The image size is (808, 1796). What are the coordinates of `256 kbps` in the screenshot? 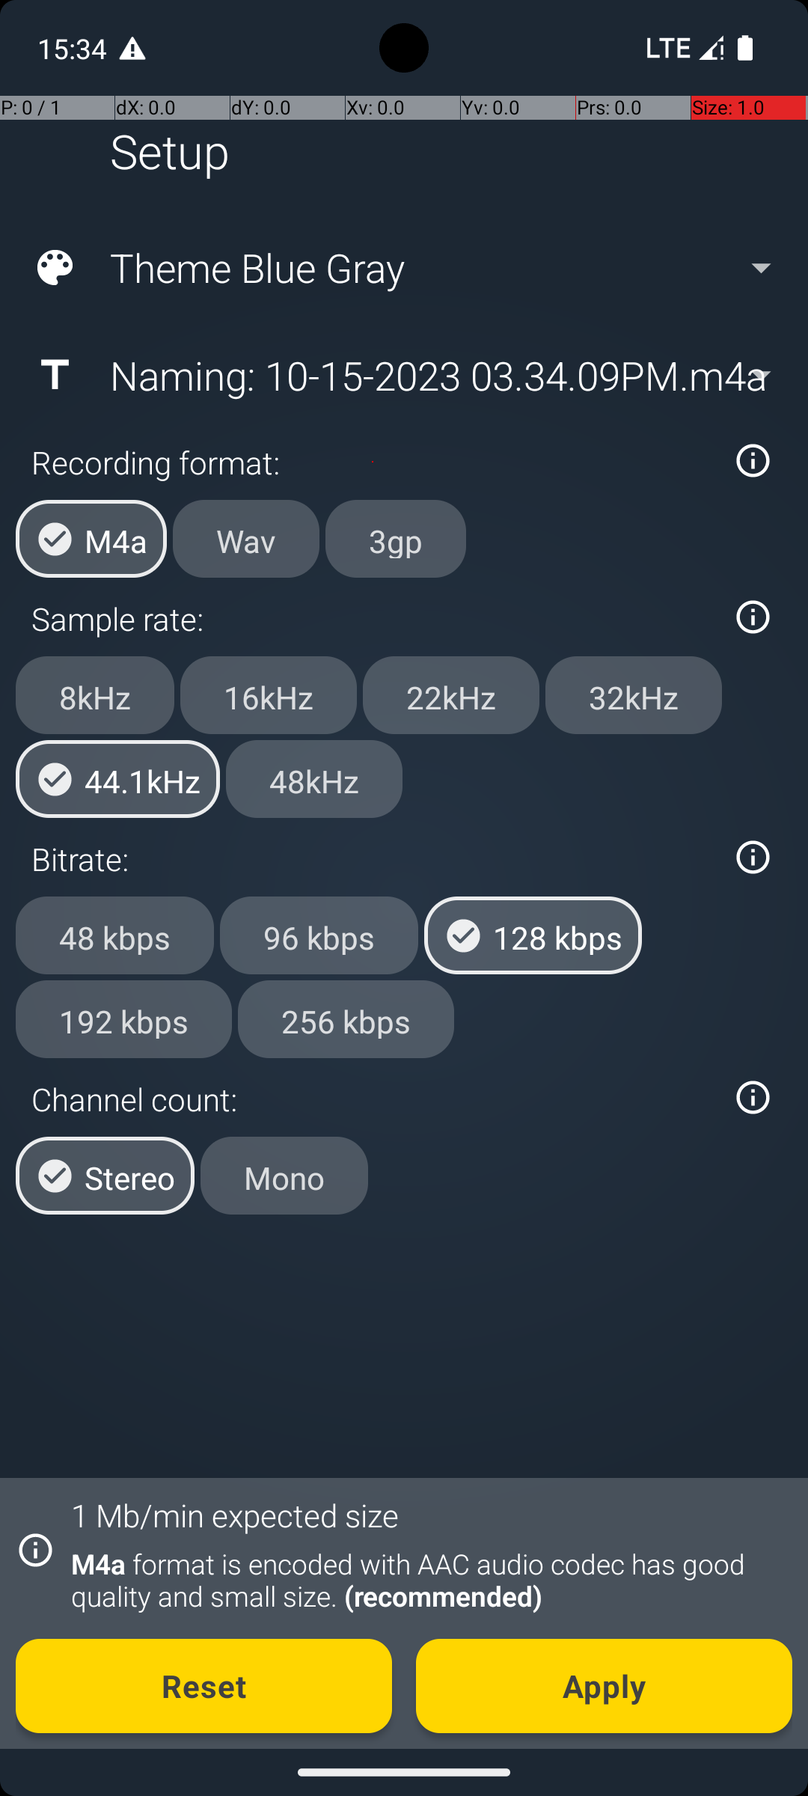 It's located at (346, 1018).